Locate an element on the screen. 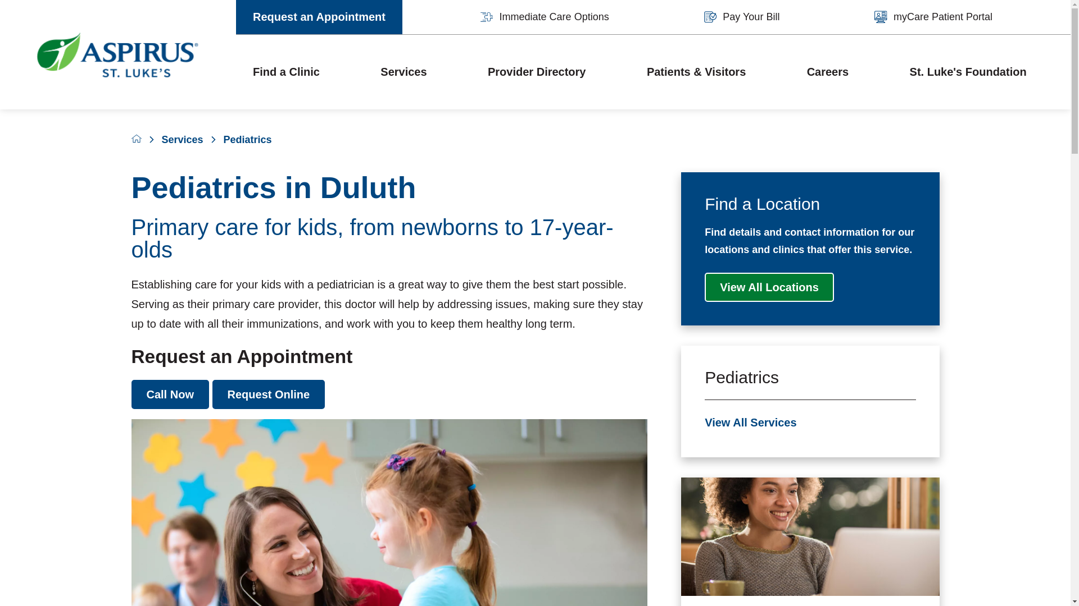 The width and height of the screenshot is (1079, 606). Immediate Care Options is located at coordinates (545, 17).